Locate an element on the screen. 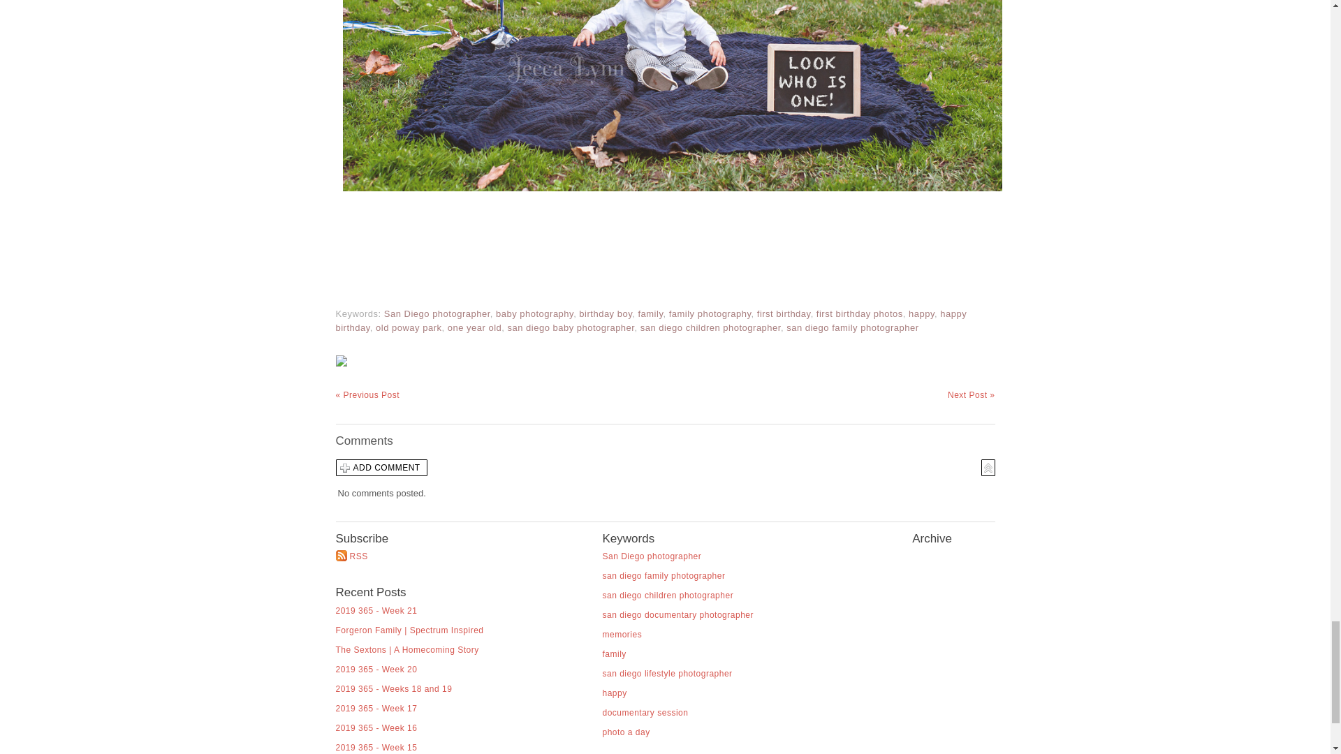 The width and height of the screenshot is (1341, 754). family is located at coordinates (650, 313).